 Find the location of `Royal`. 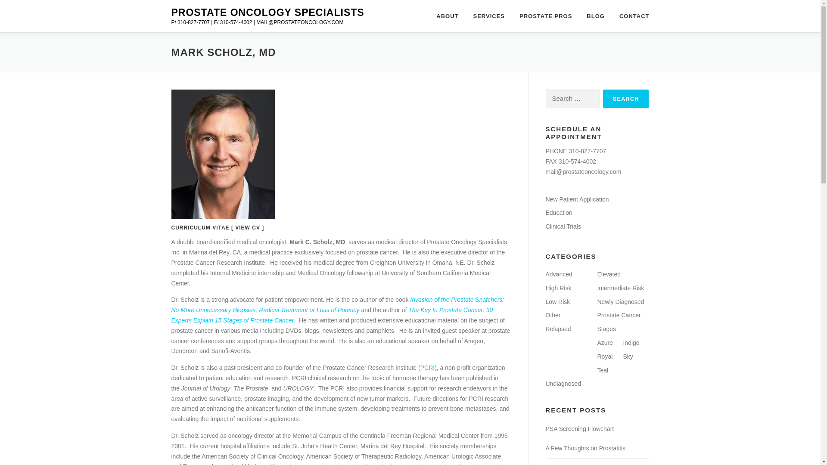

Royal is located at coordinates (605, 356).